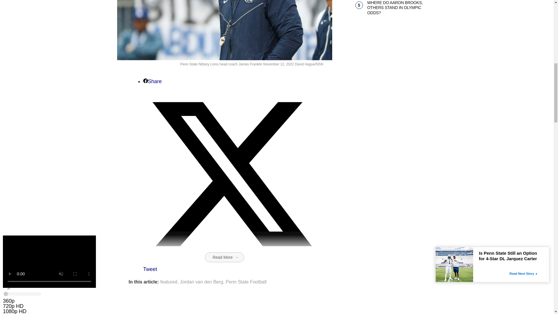 The image size is (558, 314). Describe the element at coordinates (152, 81) in the screenshot. I see `Share on Share` at that location.